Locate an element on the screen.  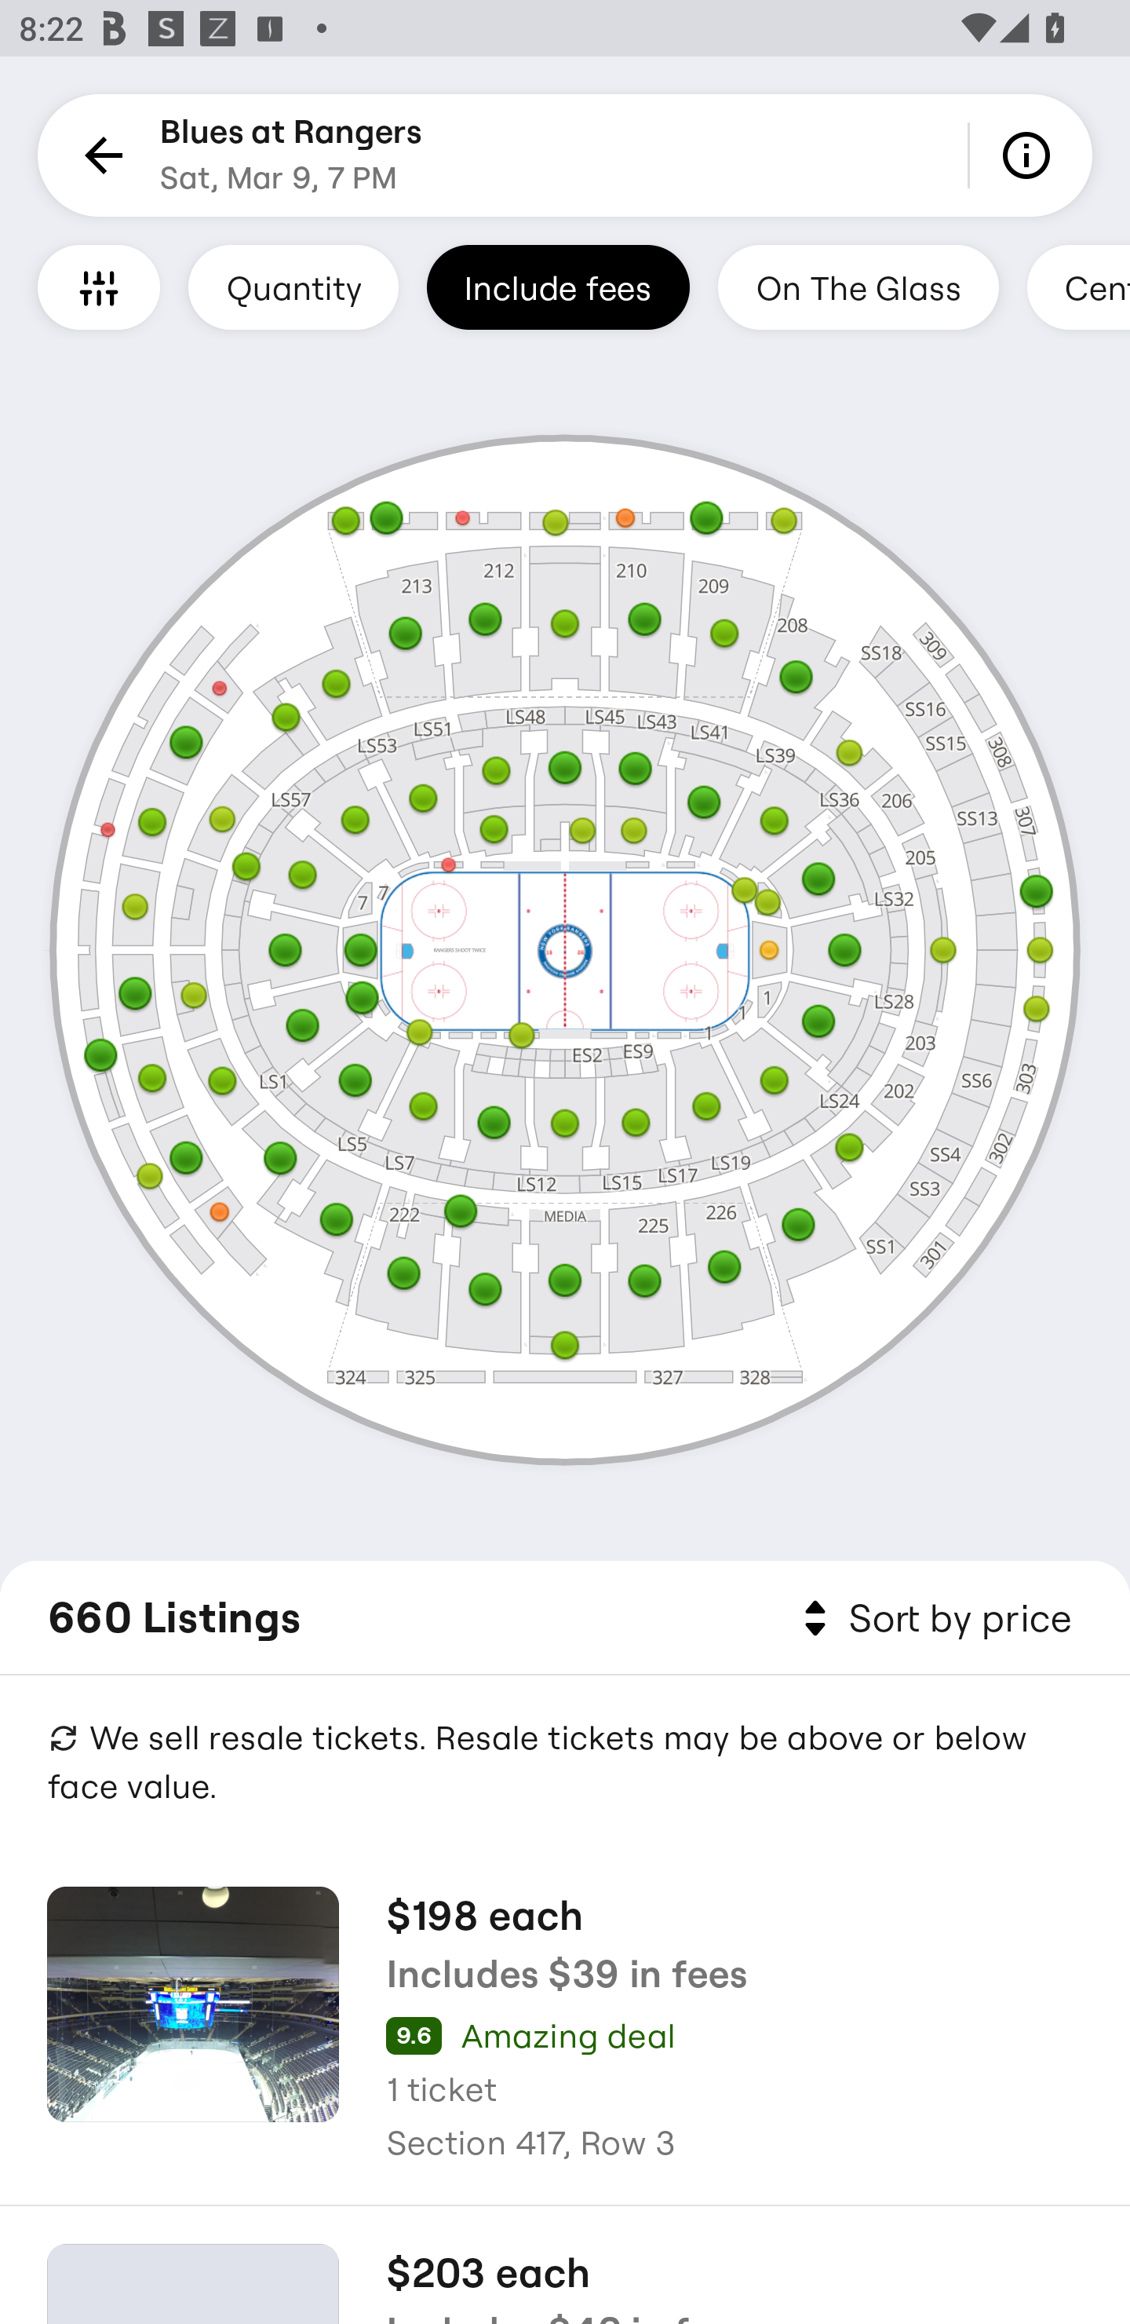
Info is located at coordinates (1031, 155).